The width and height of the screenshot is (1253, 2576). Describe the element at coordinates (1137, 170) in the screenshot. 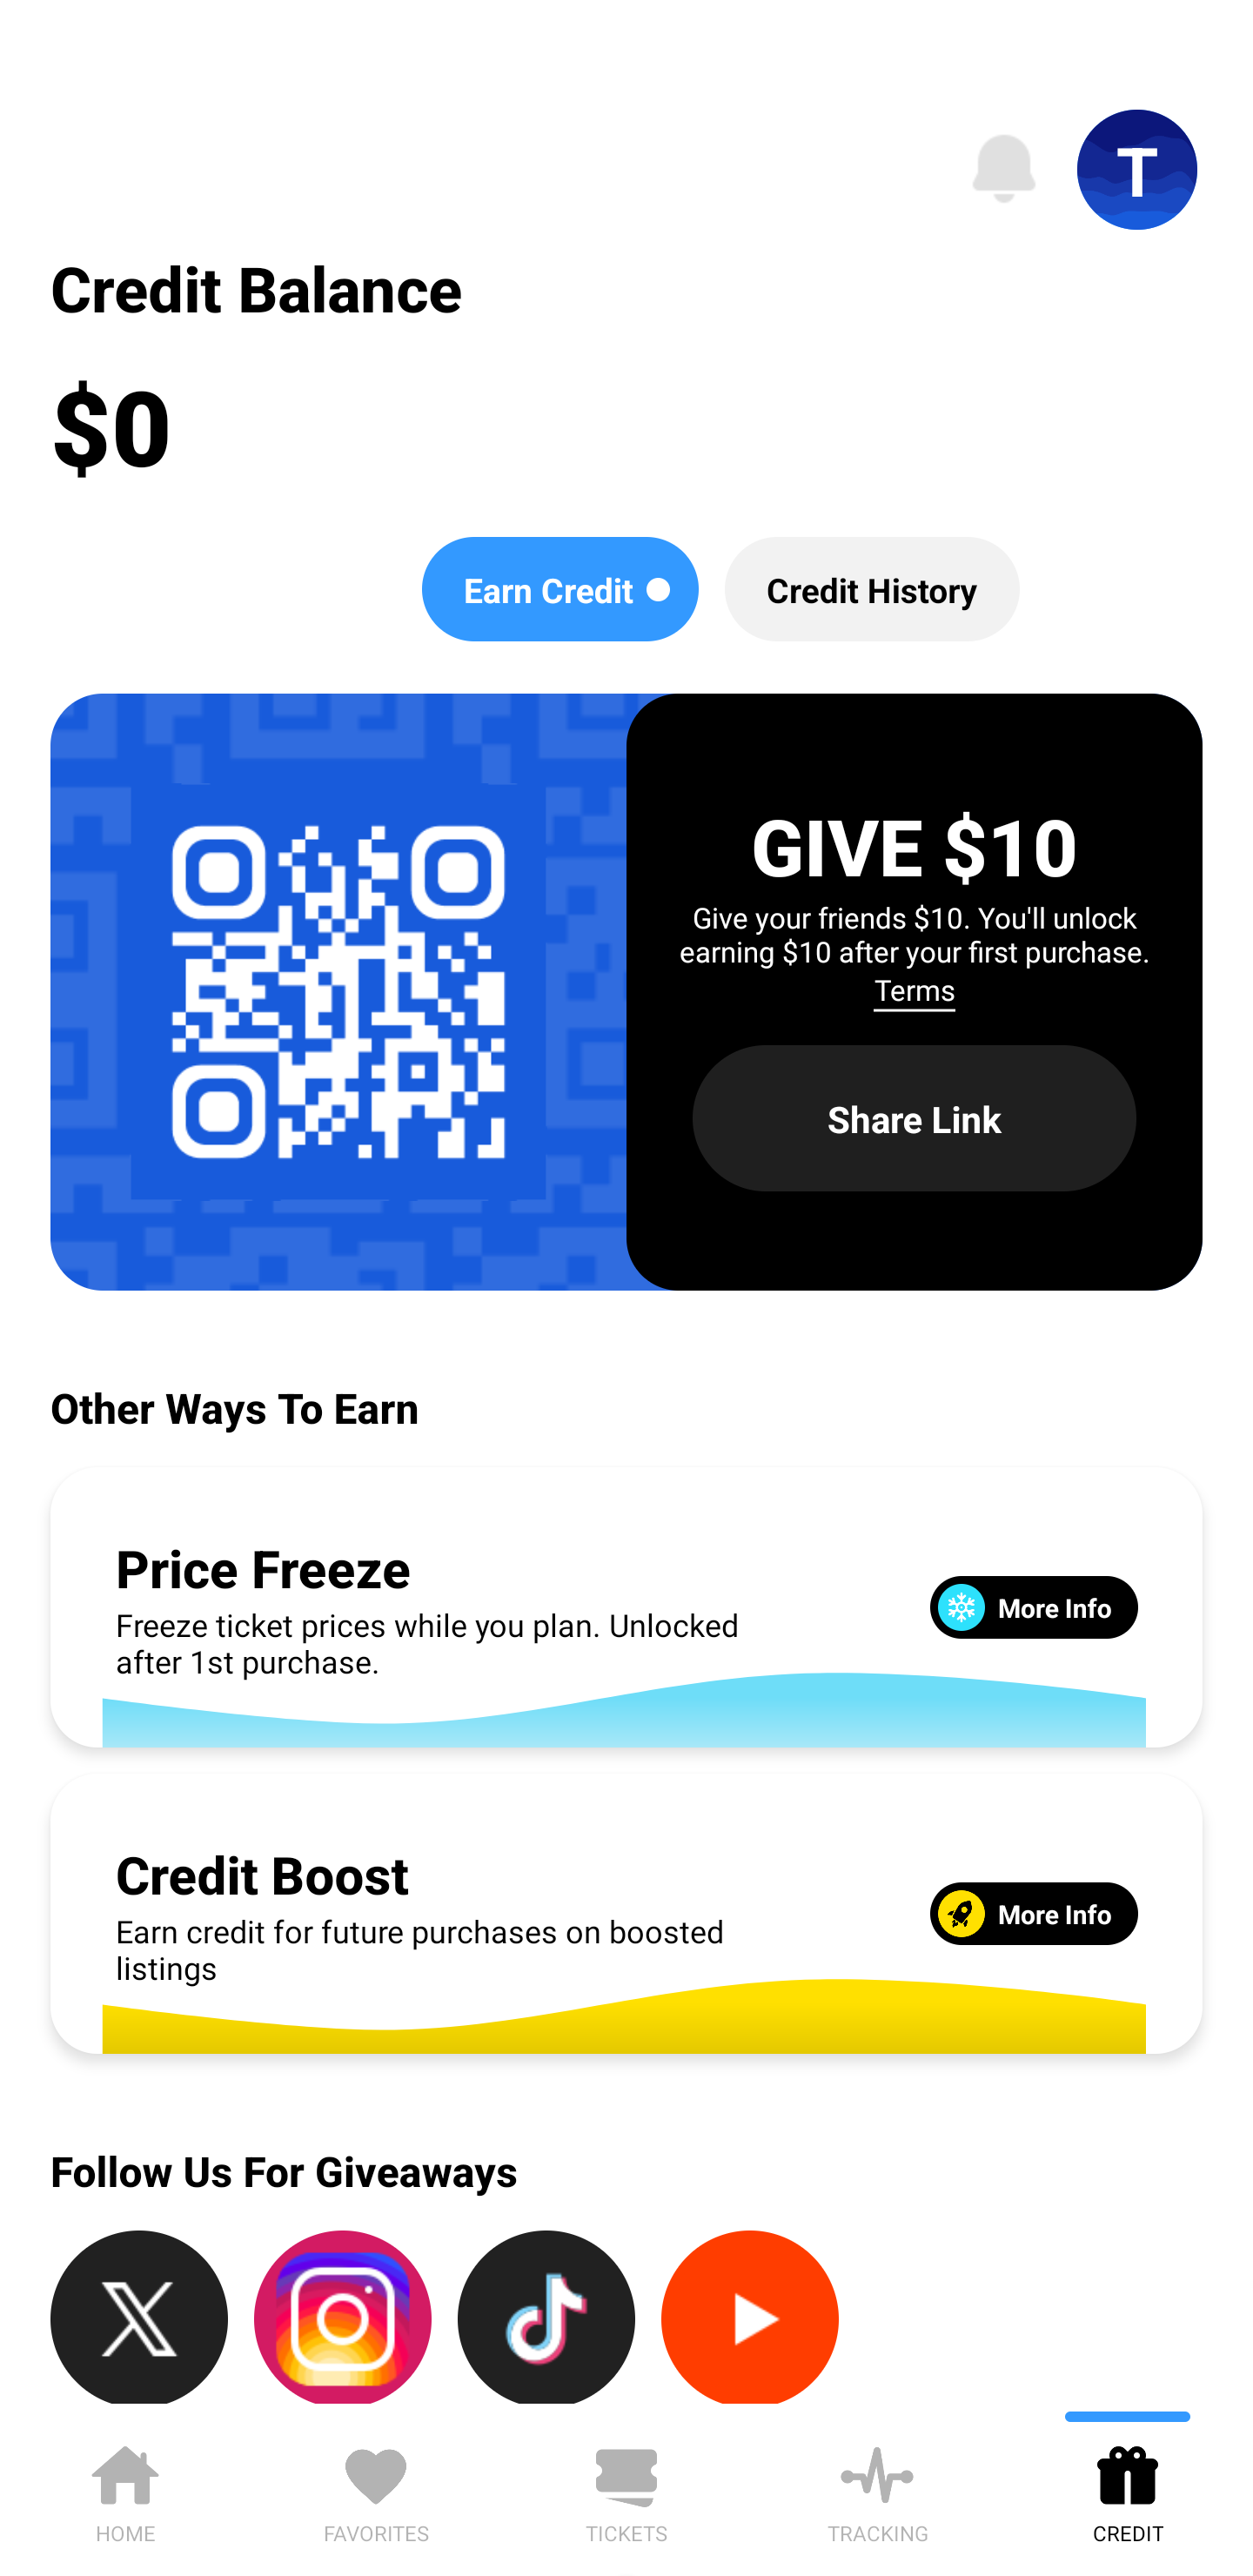

I see `T` at that location.